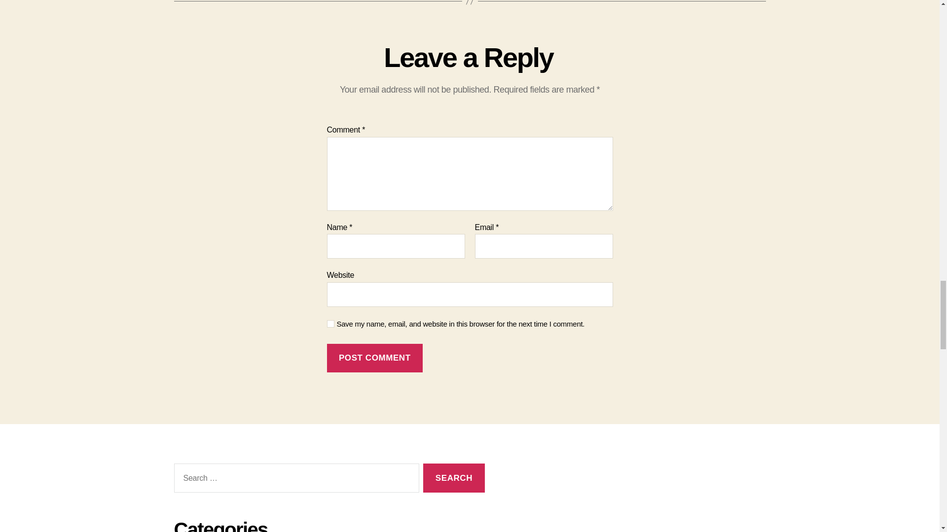 The height and width of the screenshot is (532, 947). What do you see at coordinates (454, 478) in the screenshot?
I see `Search` at bounding box center [454, 478].